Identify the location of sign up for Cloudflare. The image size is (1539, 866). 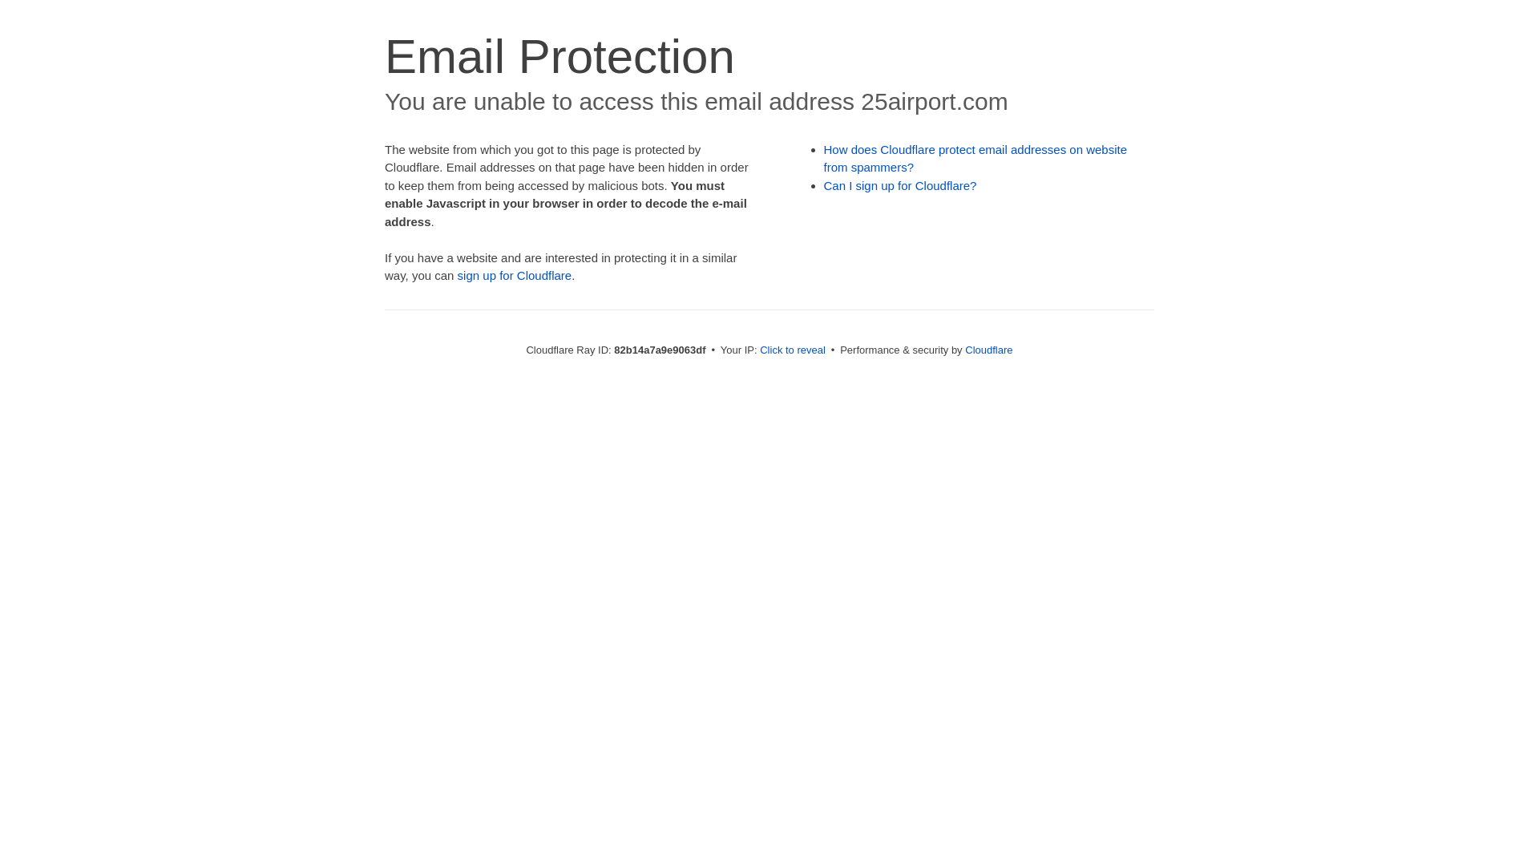
(515, 276).